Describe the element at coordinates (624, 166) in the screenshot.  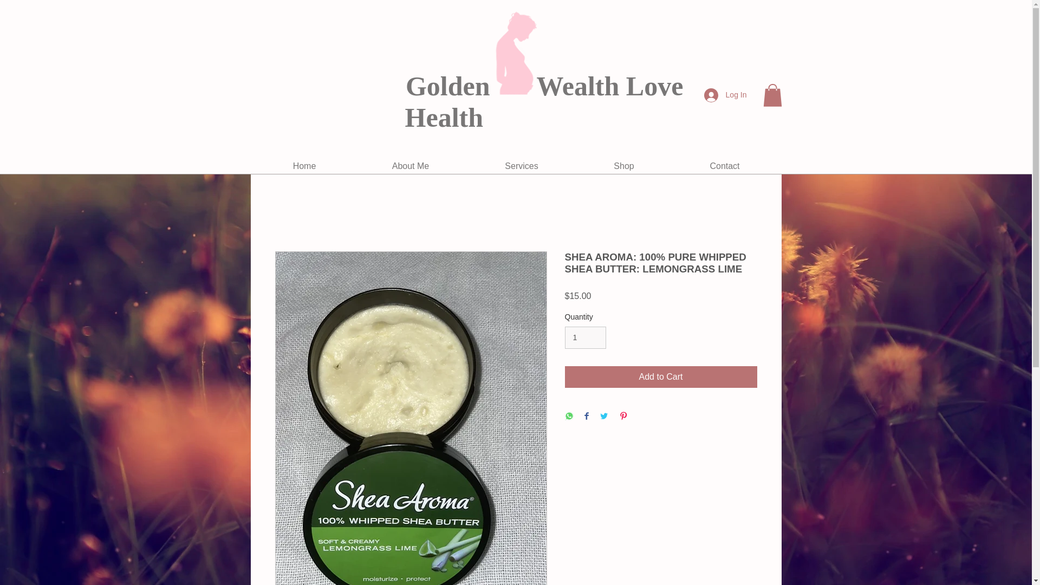
I see `Shop` at that location.